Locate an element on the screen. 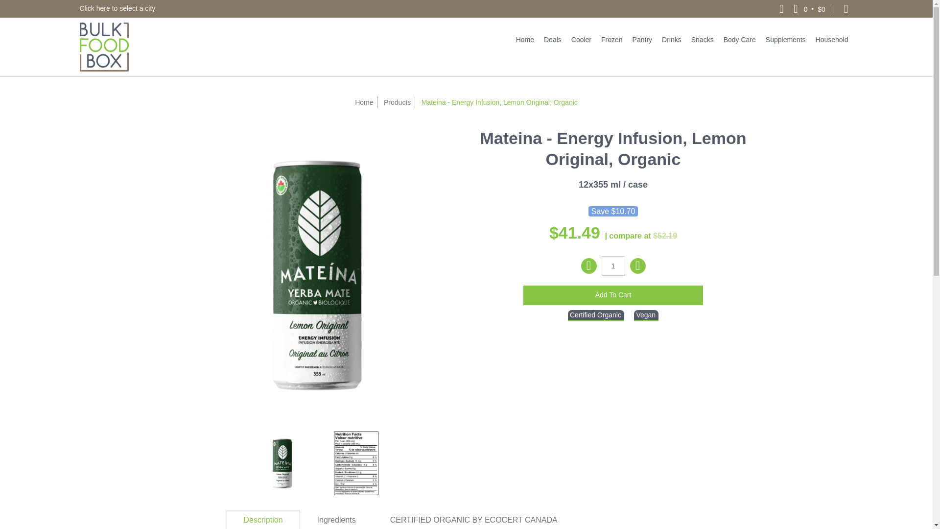  Cart is located at coordinates (809, 9).